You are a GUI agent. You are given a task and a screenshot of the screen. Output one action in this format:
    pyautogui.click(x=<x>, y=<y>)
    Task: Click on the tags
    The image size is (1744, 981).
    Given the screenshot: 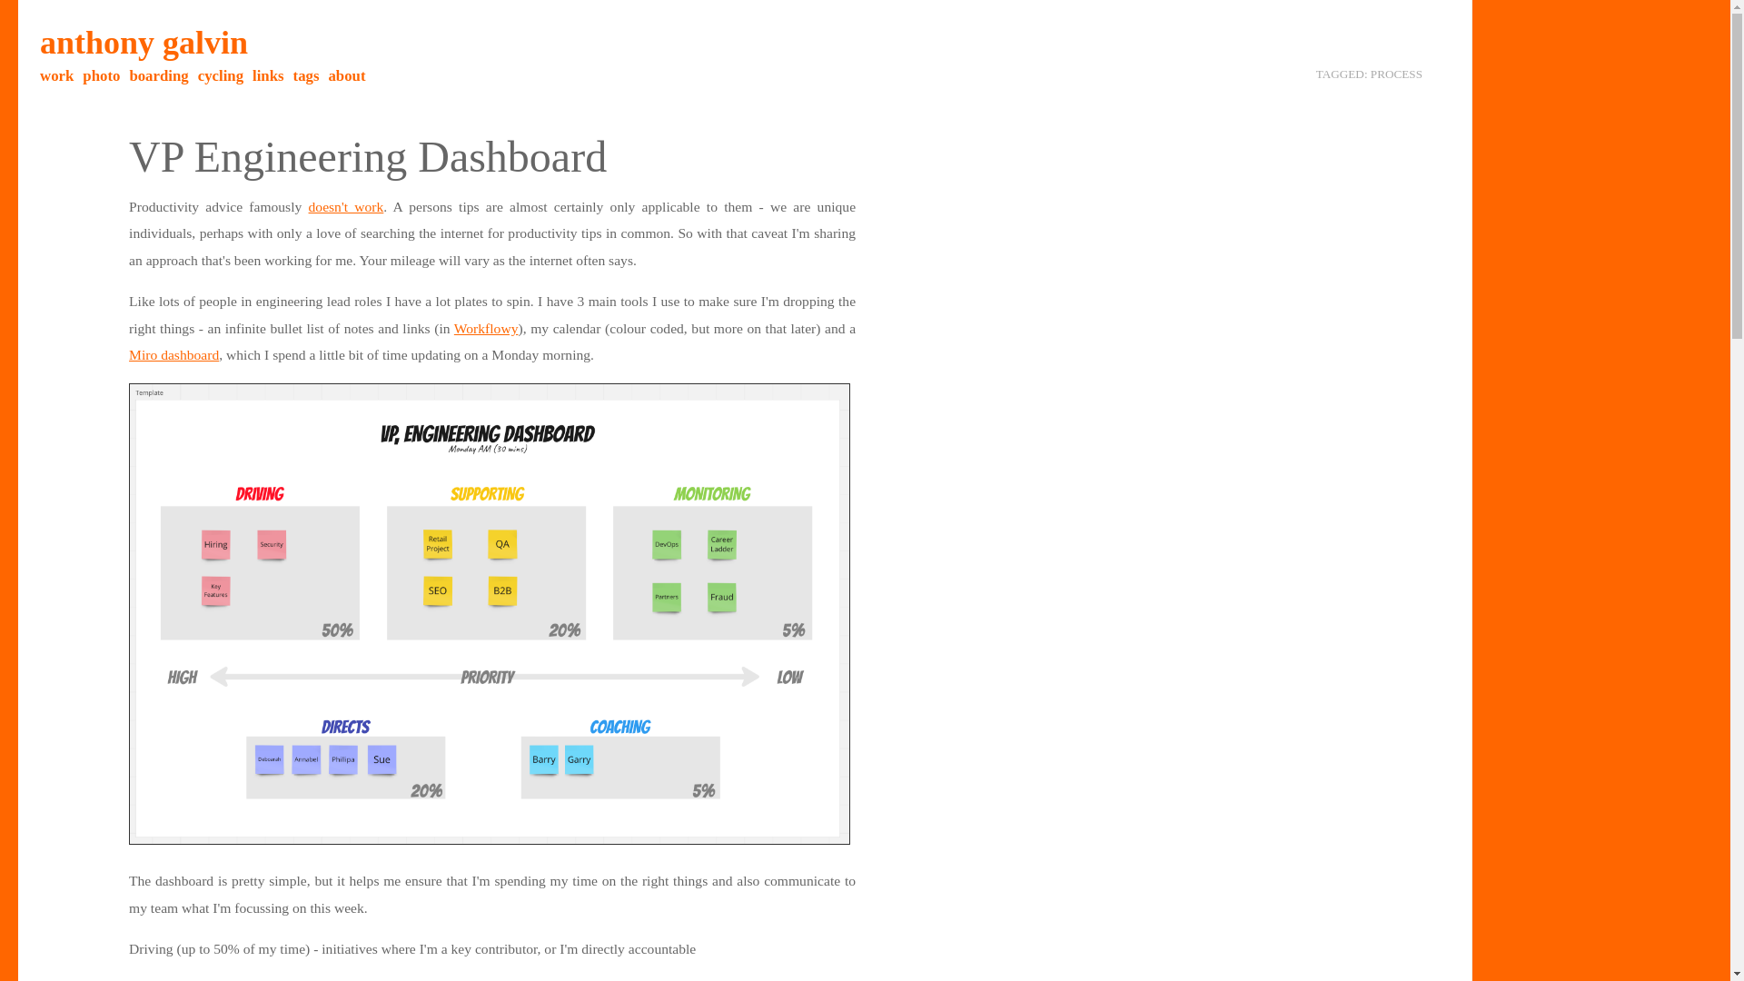 What is the action you would take?
    pyautogui.click(x=305, y=75)
    